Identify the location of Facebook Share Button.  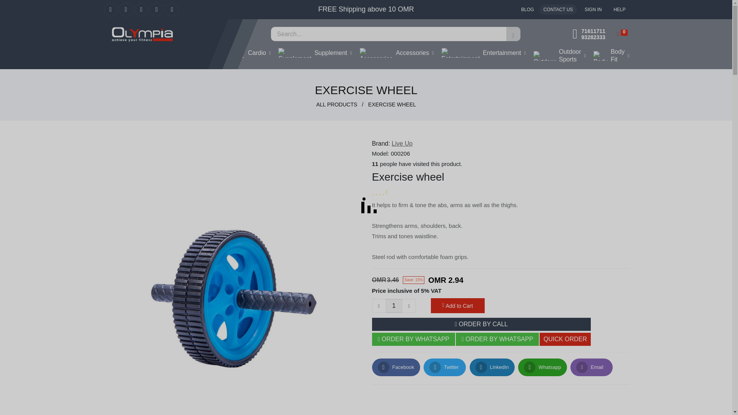
(396, 367).